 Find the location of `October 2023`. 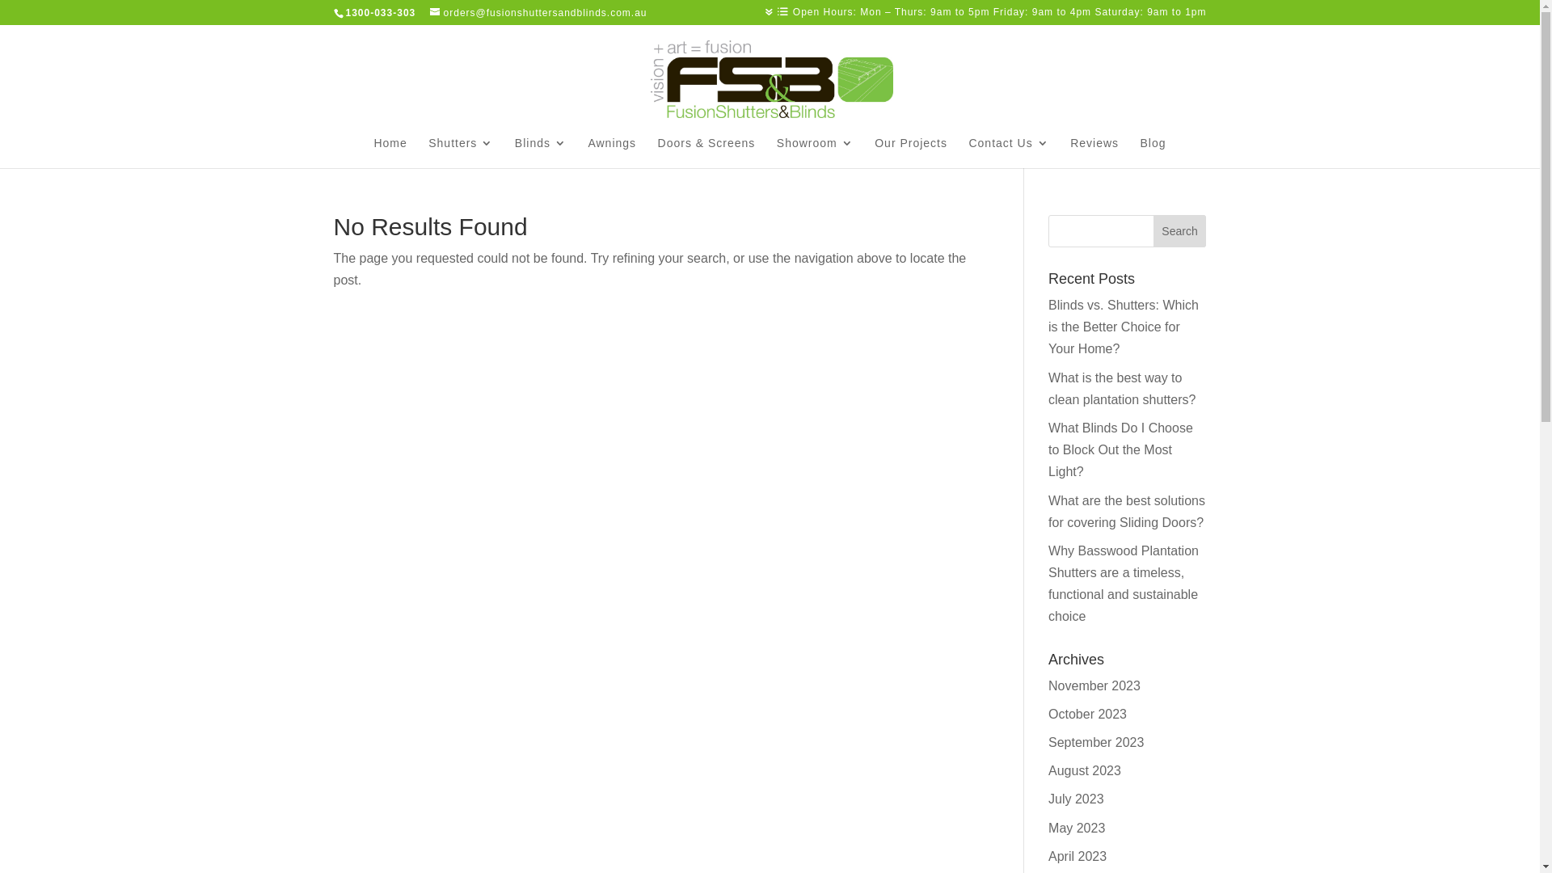

October 2023 is located at coordinates (1088, 715).